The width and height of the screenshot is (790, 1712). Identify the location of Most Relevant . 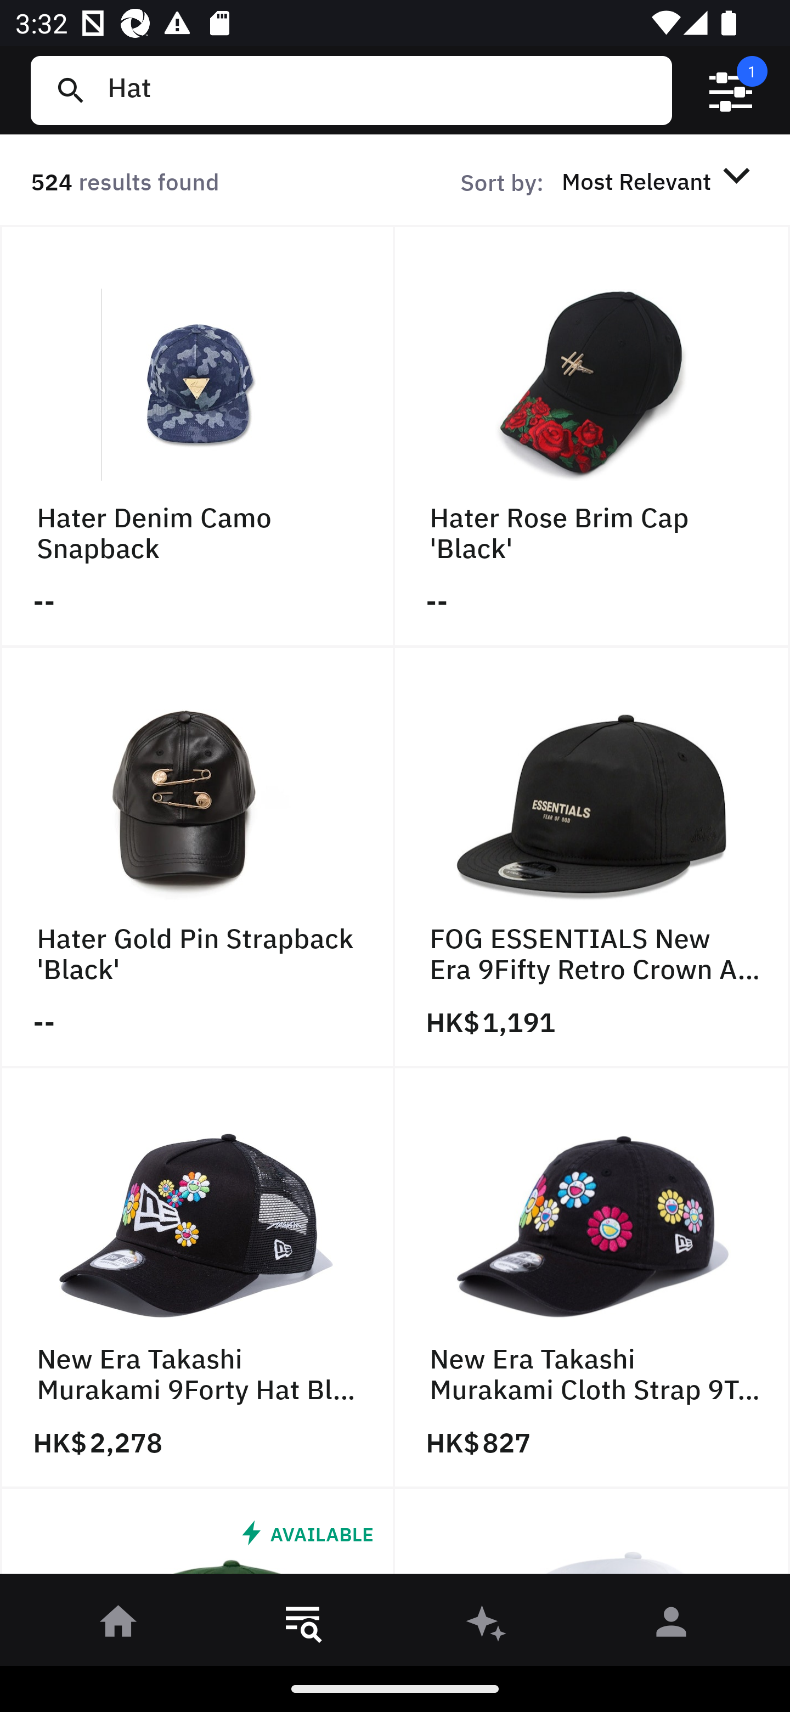
(659, 181).